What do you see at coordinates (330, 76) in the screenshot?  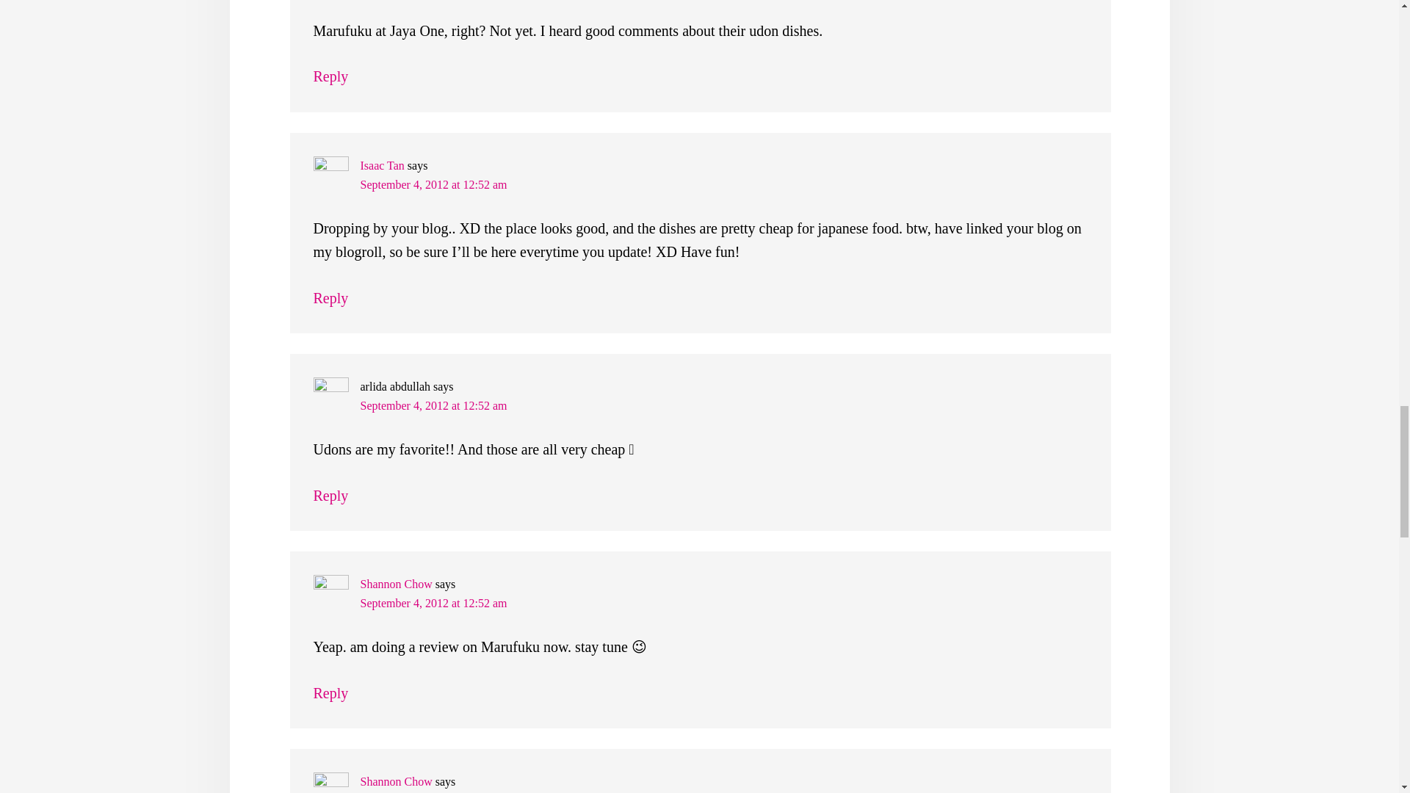 I see `Reply` at bounding box center [330, 76].